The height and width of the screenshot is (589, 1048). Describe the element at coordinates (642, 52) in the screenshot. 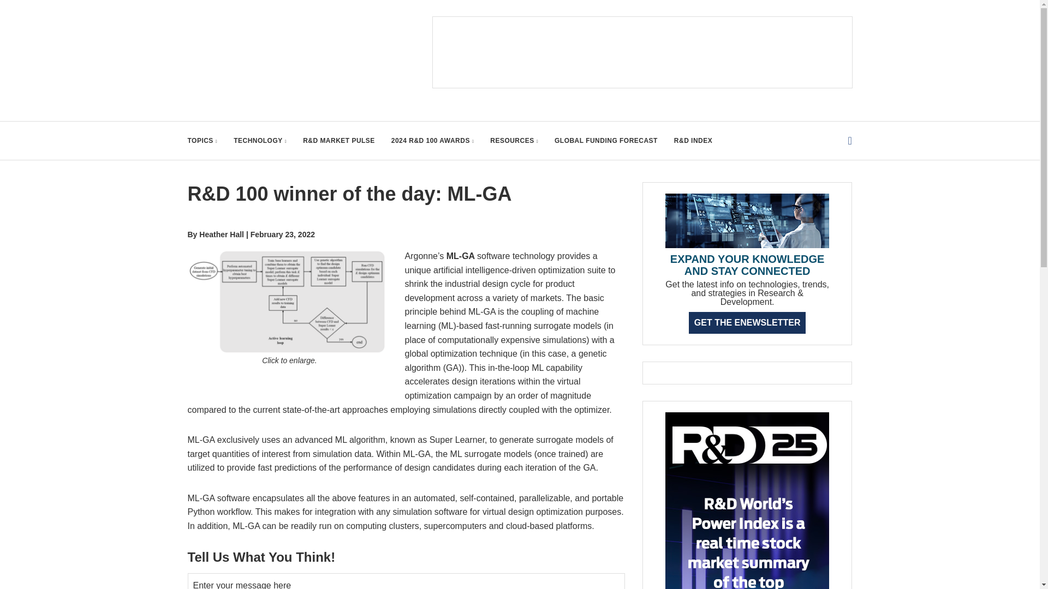

I see `3rd party ad content` at that location.